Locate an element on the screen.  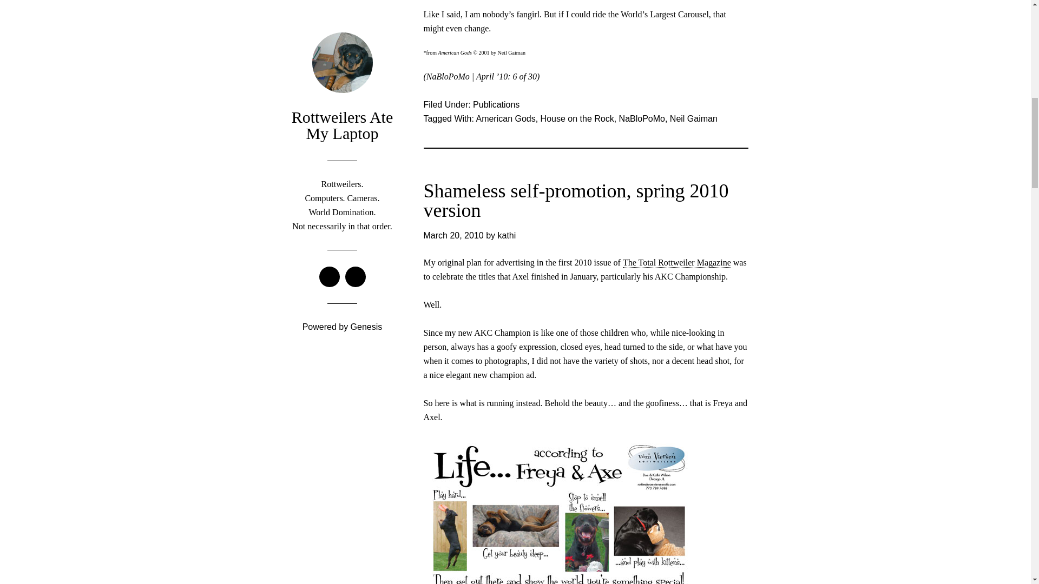
Publications is located at coordinates (496, 104).